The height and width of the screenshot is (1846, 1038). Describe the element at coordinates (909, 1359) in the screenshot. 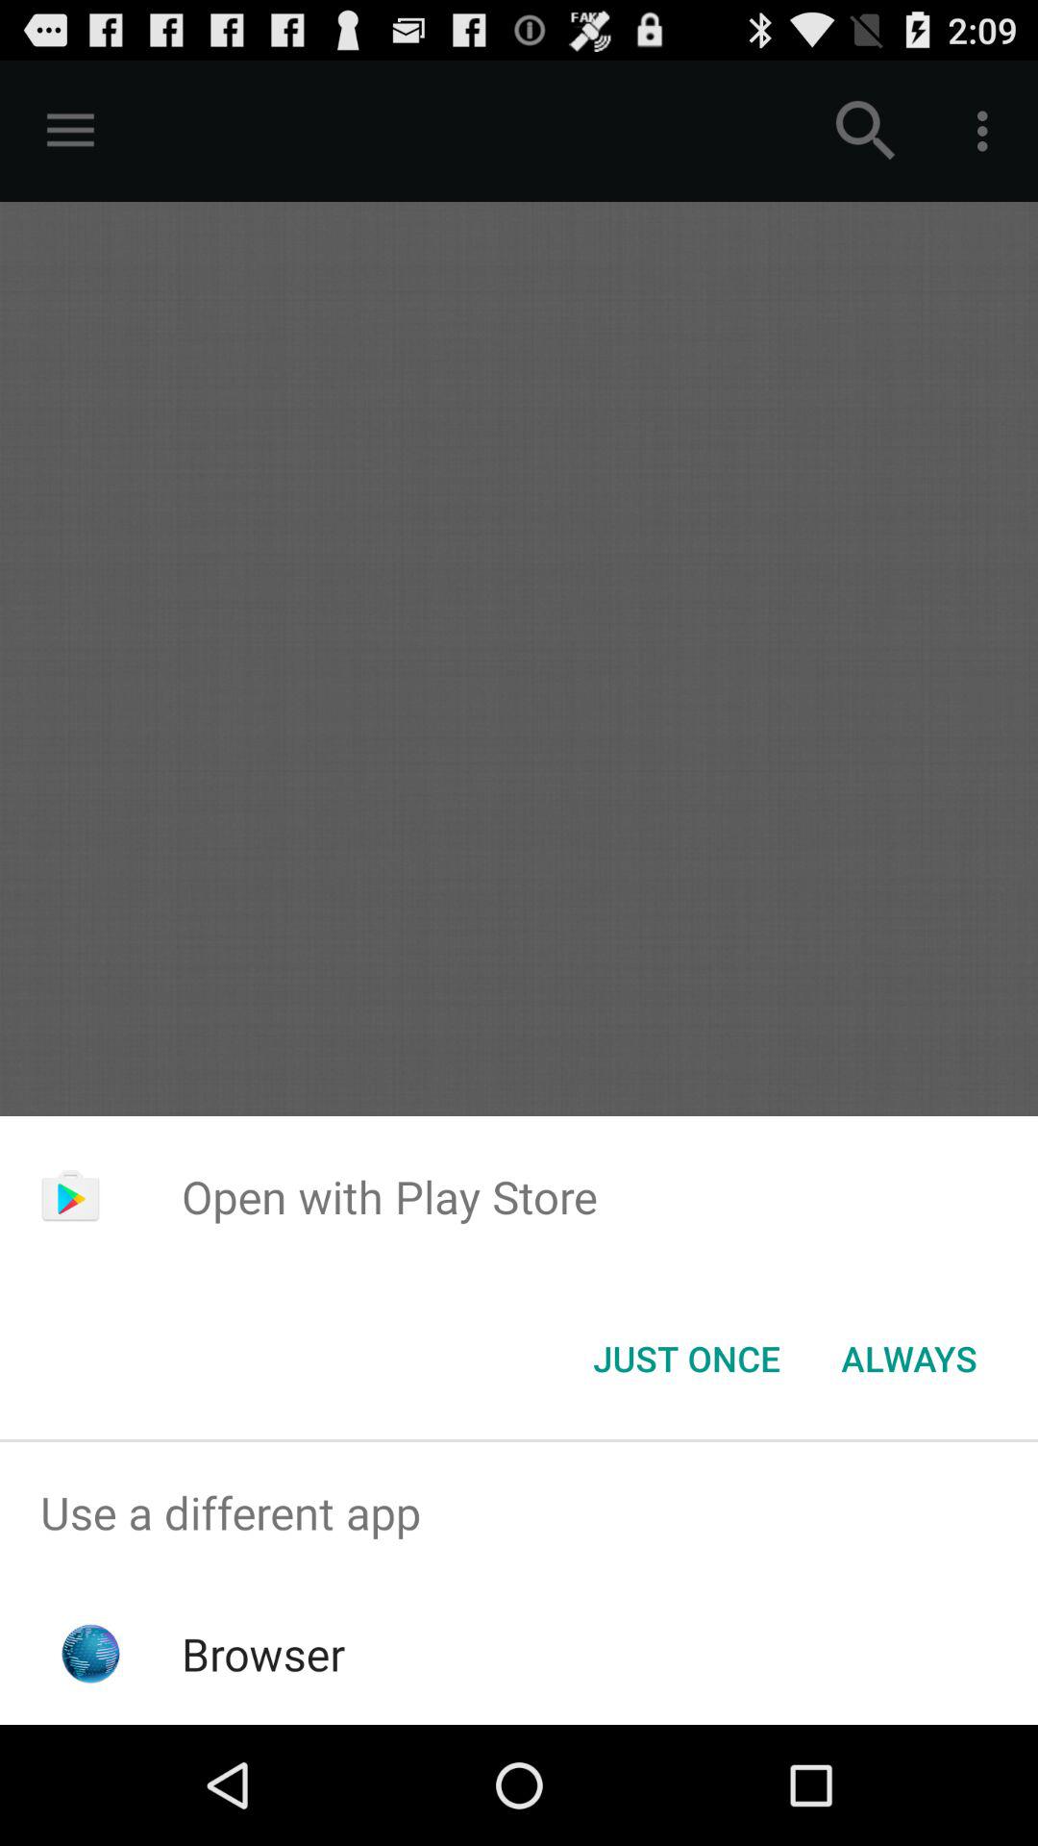

I see `select the app below the open with play icon` at that location.